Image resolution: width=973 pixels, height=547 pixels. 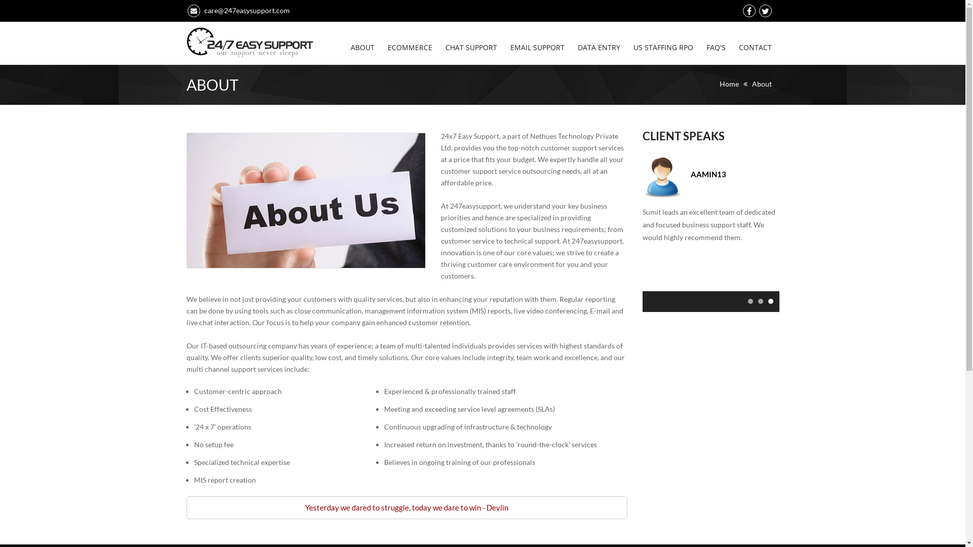 What do you see at coordinates (752, 40) in the screenshot?
I see `CONTACT` at bounding box center [752, 40].